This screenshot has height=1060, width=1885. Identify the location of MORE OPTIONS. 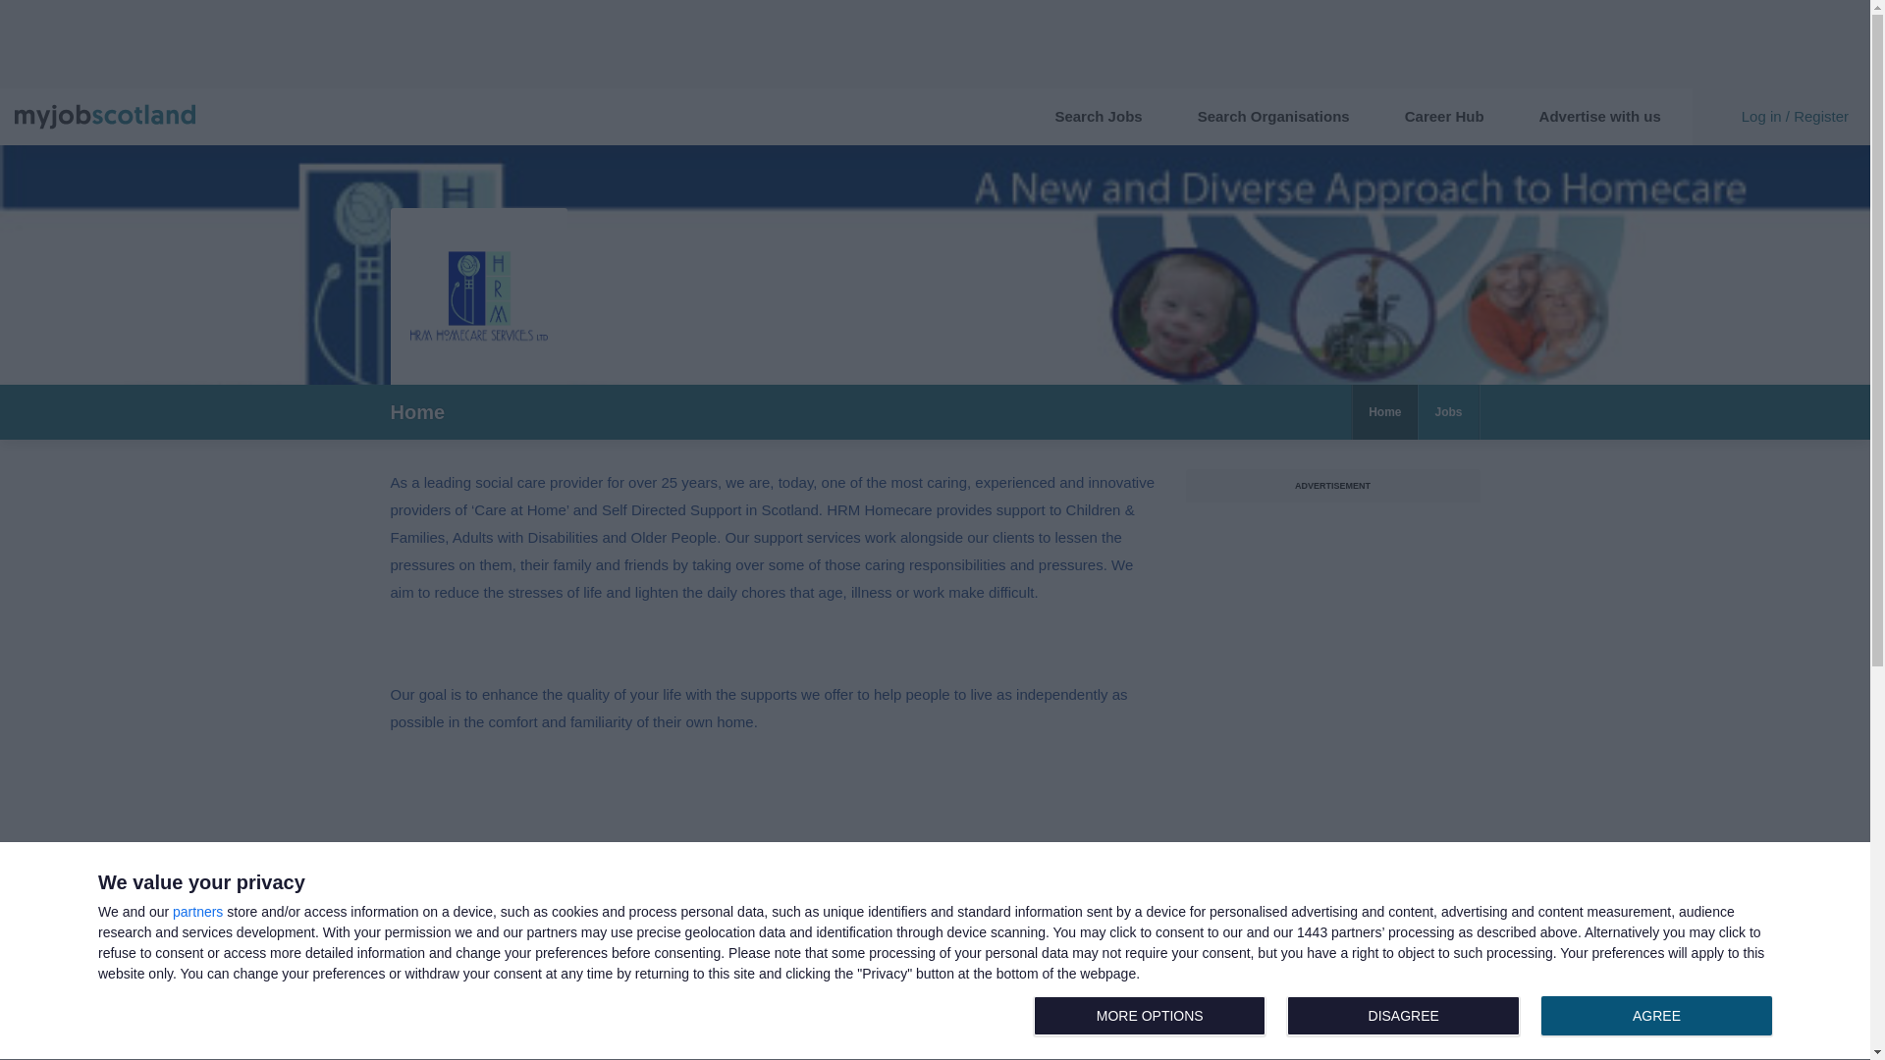
(1149, 1016).